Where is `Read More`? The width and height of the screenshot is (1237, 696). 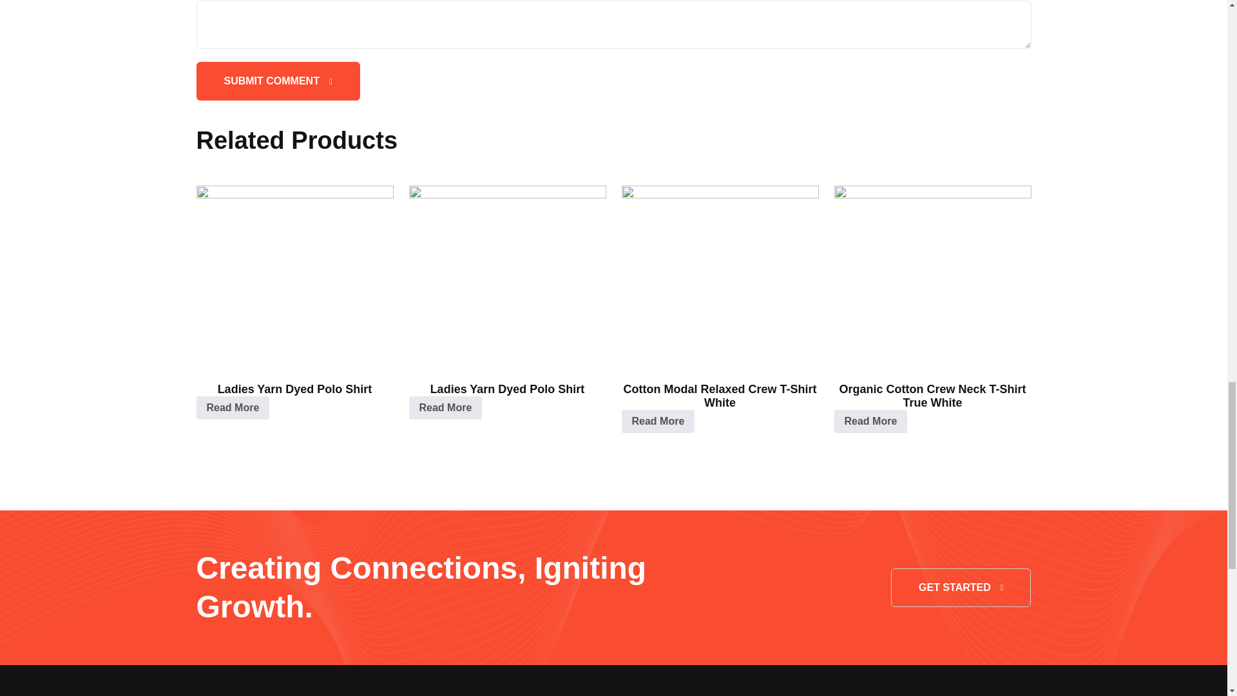
Read More is located at coordinates (232, 407).